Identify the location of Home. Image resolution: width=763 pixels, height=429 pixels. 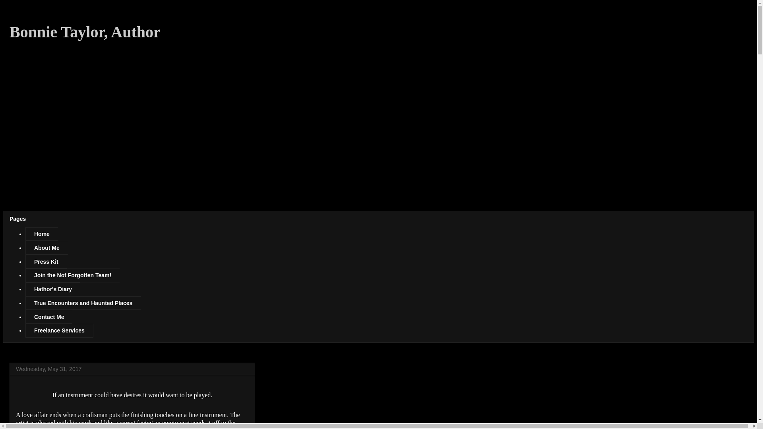
(41, 234).